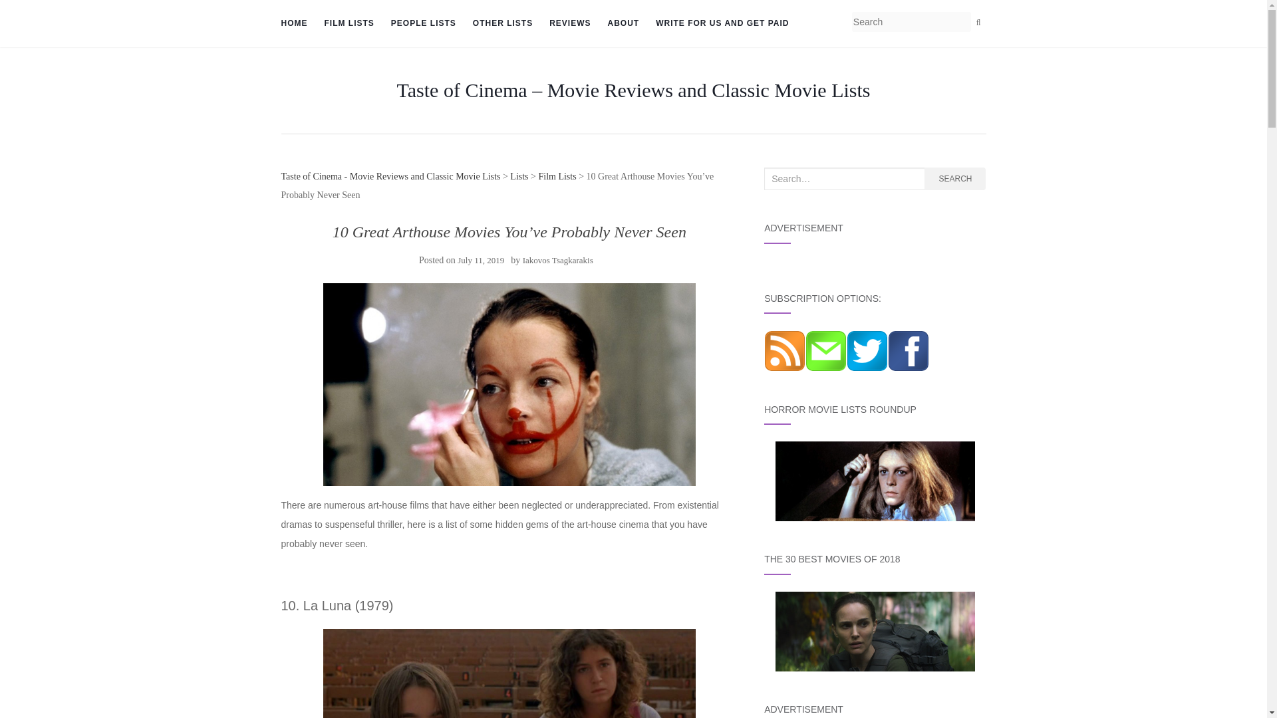 The height and width of the screenshot is (718, 1277). Describe the element at coordinates (480, 260) in the screenshot. I see `July 11, 2019` at that location.